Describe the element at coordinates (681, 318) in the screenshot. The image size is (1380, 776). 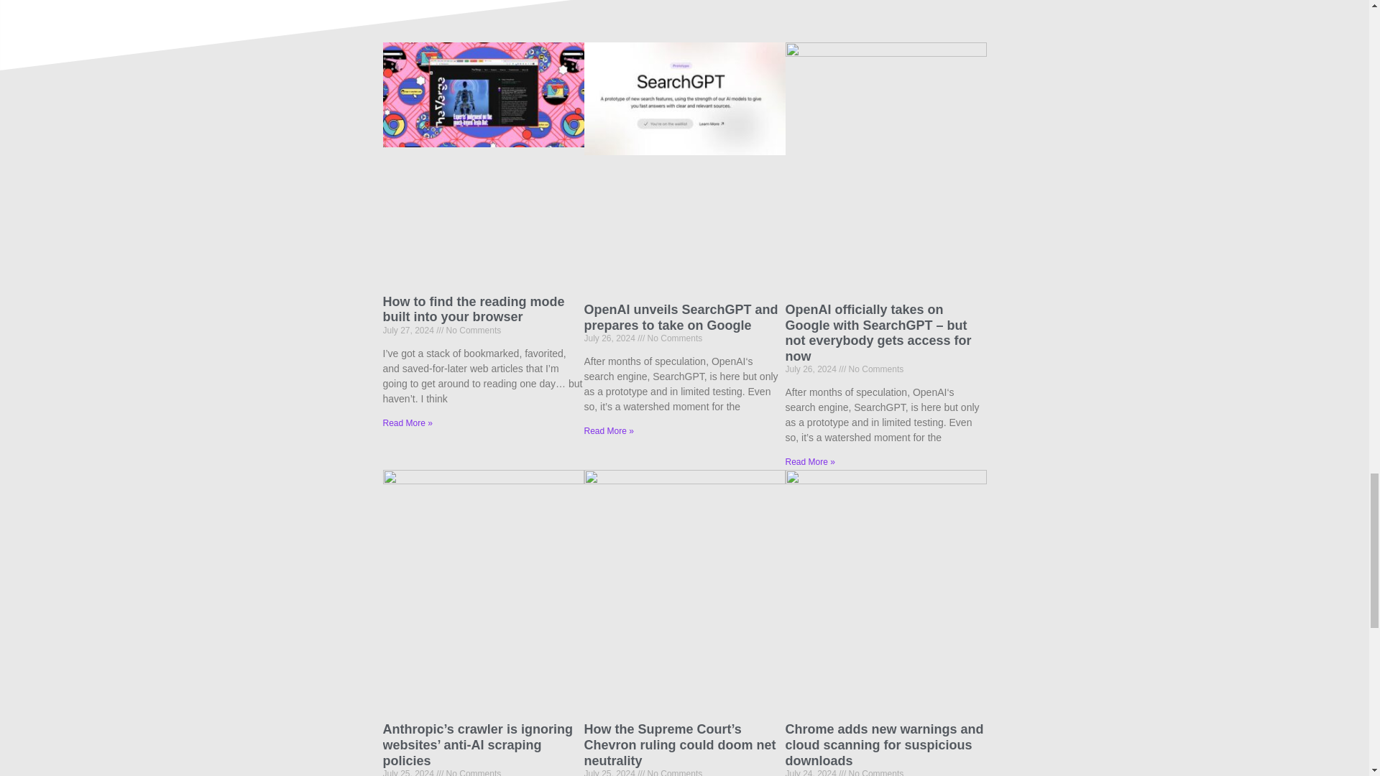
I see `OpenAI unveils SearchGPT and prepares to take on Google` at that location.